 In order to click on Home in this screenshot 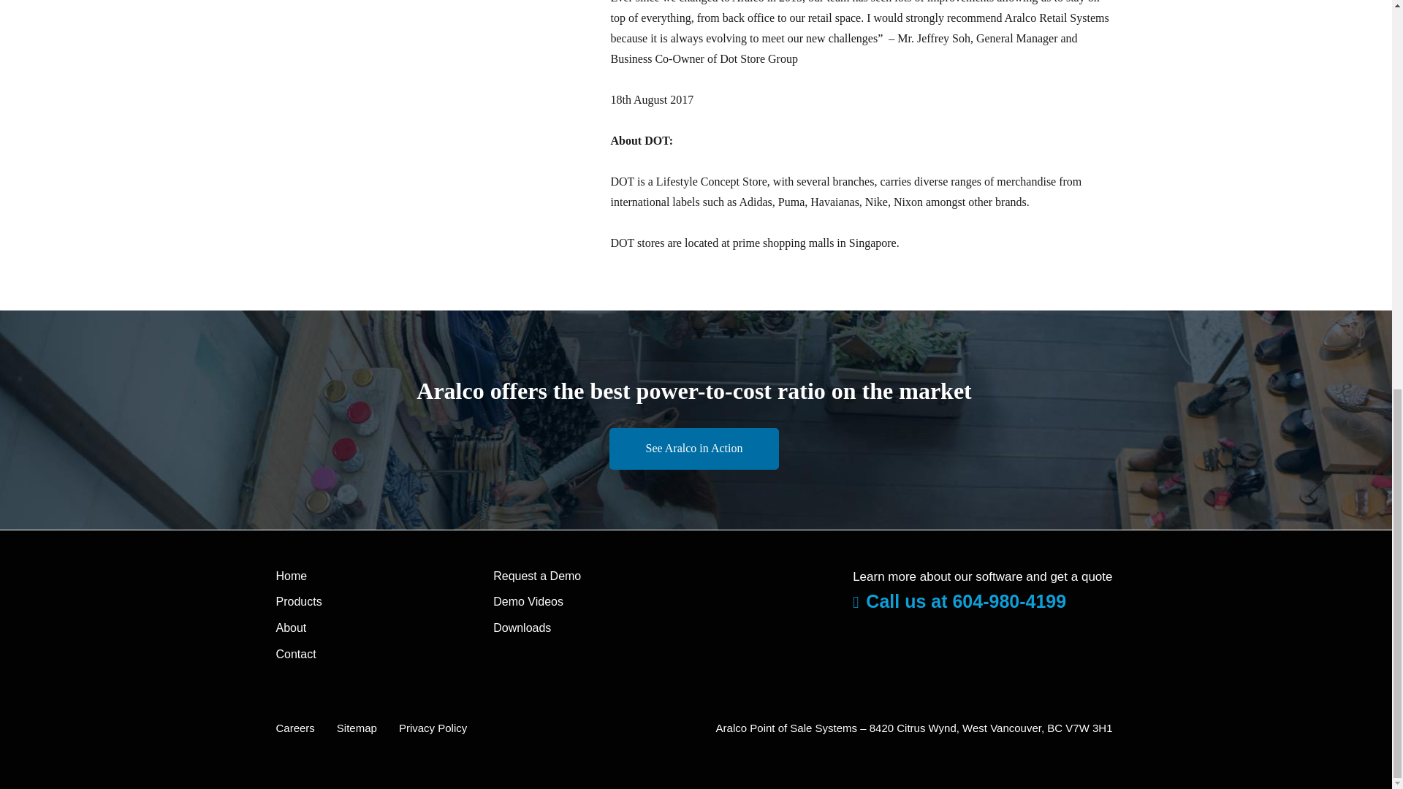, I will do `click(292, 576)`.